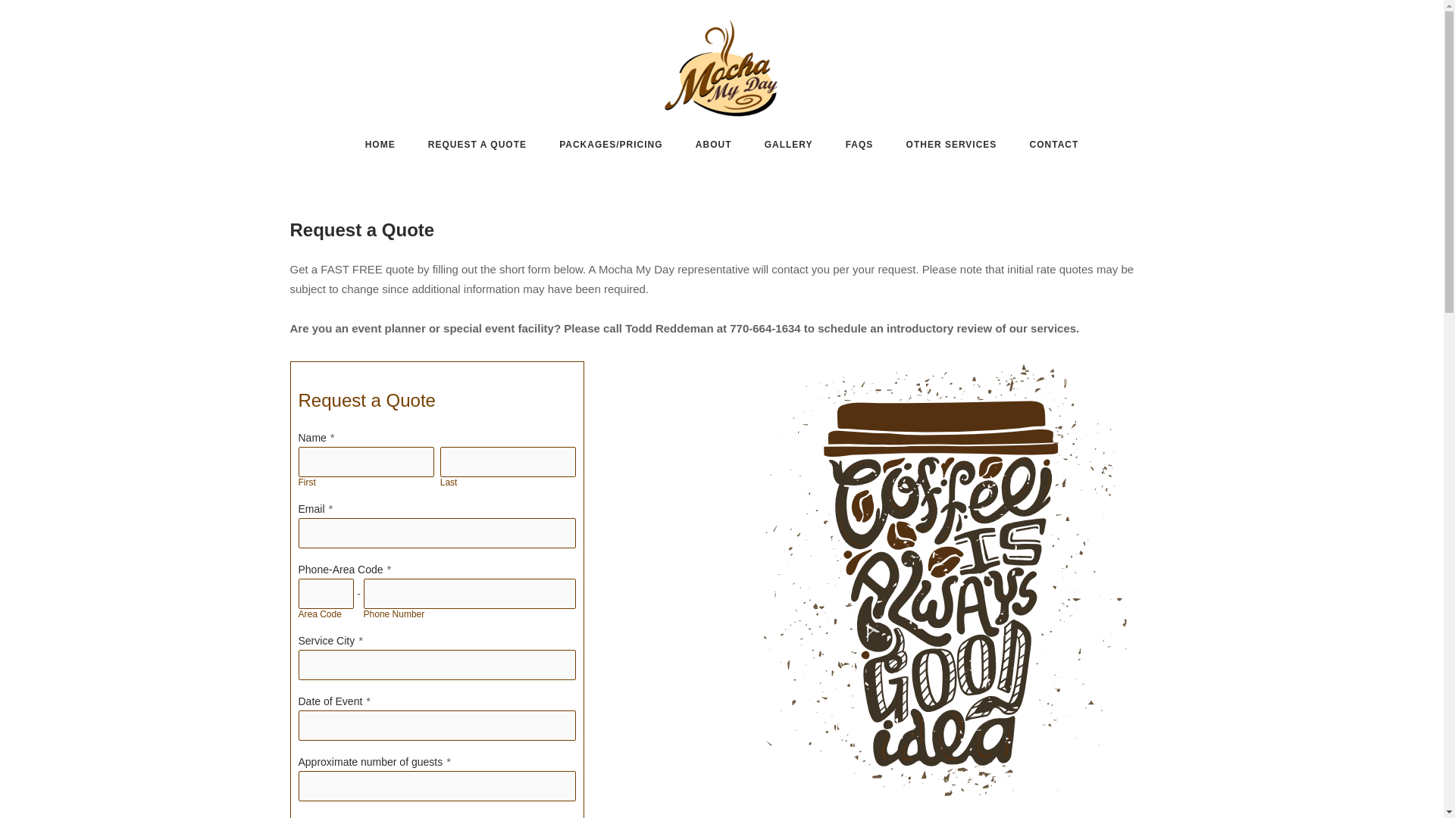 The height and width of the screenshot is (818, 1455). Describe the element at coordinates (859, 147) in the screenshot. I see `FAQS` at that location.